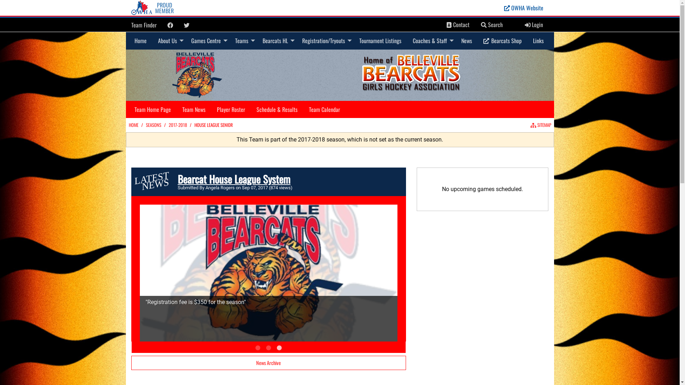 This screenshot has width=685, height=385. Describe the element at coordinates (277, 41) in the screenshot. I see `Bearcats HL` at that location.